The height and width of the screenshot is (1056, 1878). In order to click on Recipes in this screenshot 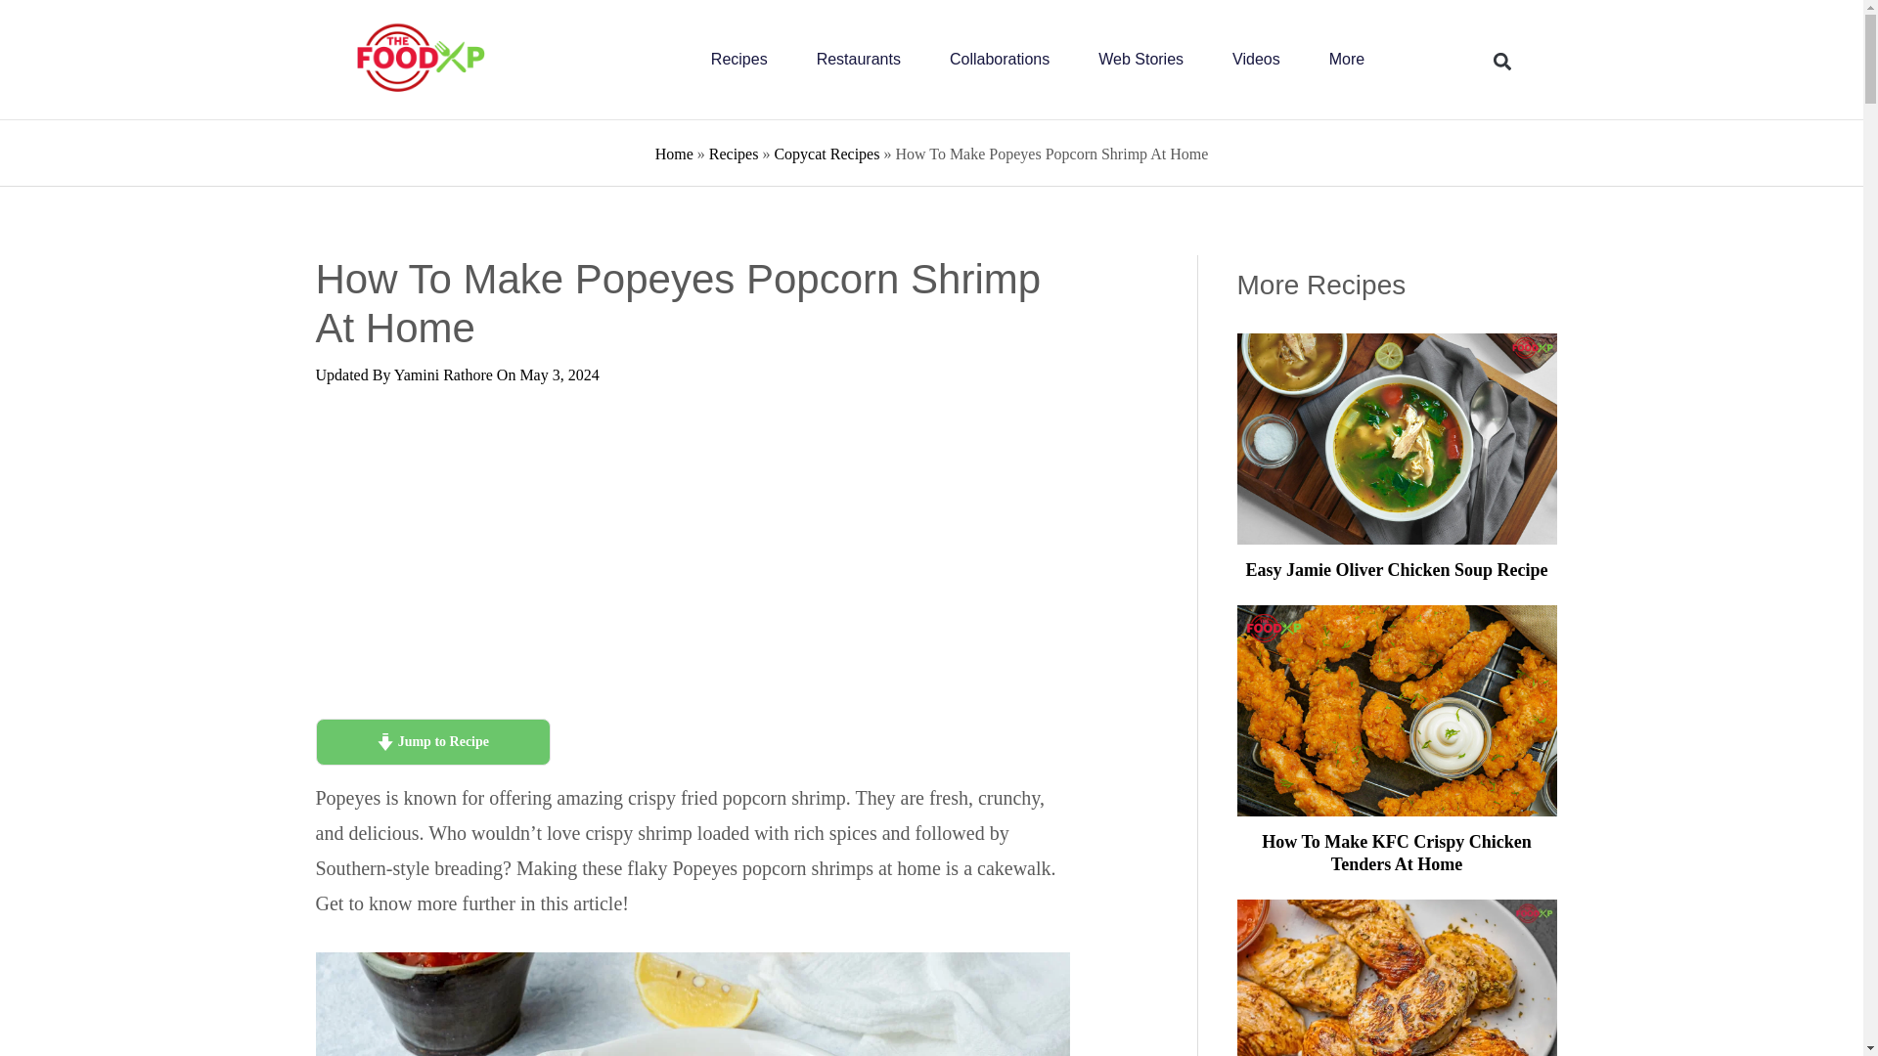, I will do `click(739, 59)`.